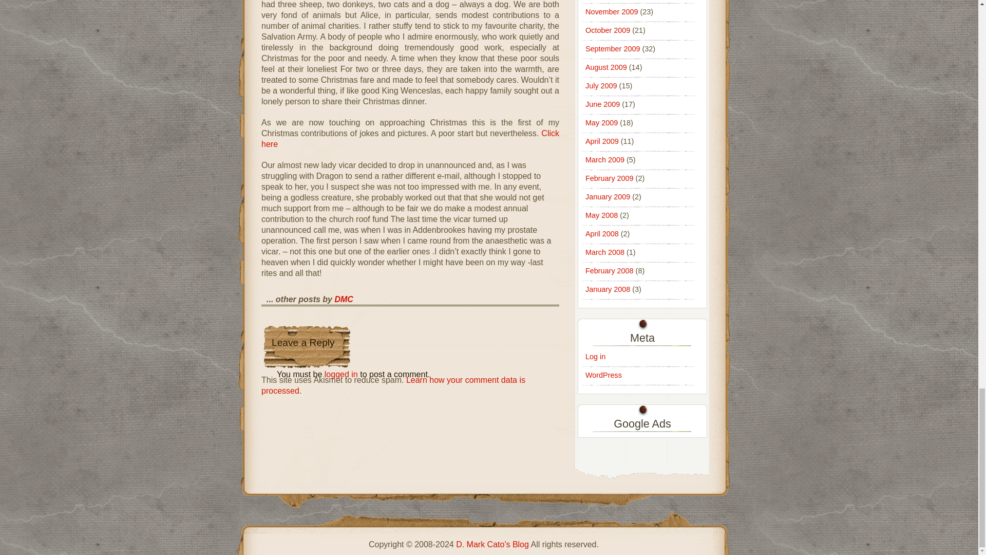  Describe the element at coordinates (341, 374) in the screenshot. I see `logged in` at that location.